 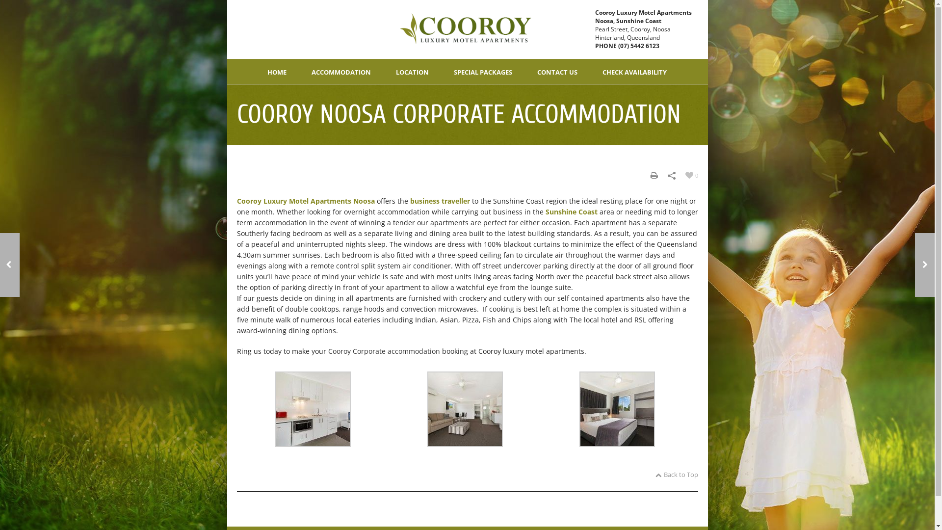 What do you see at coordinates (654, 175) in the screenshot?
I see `Print` at bounding box center [654, 175].